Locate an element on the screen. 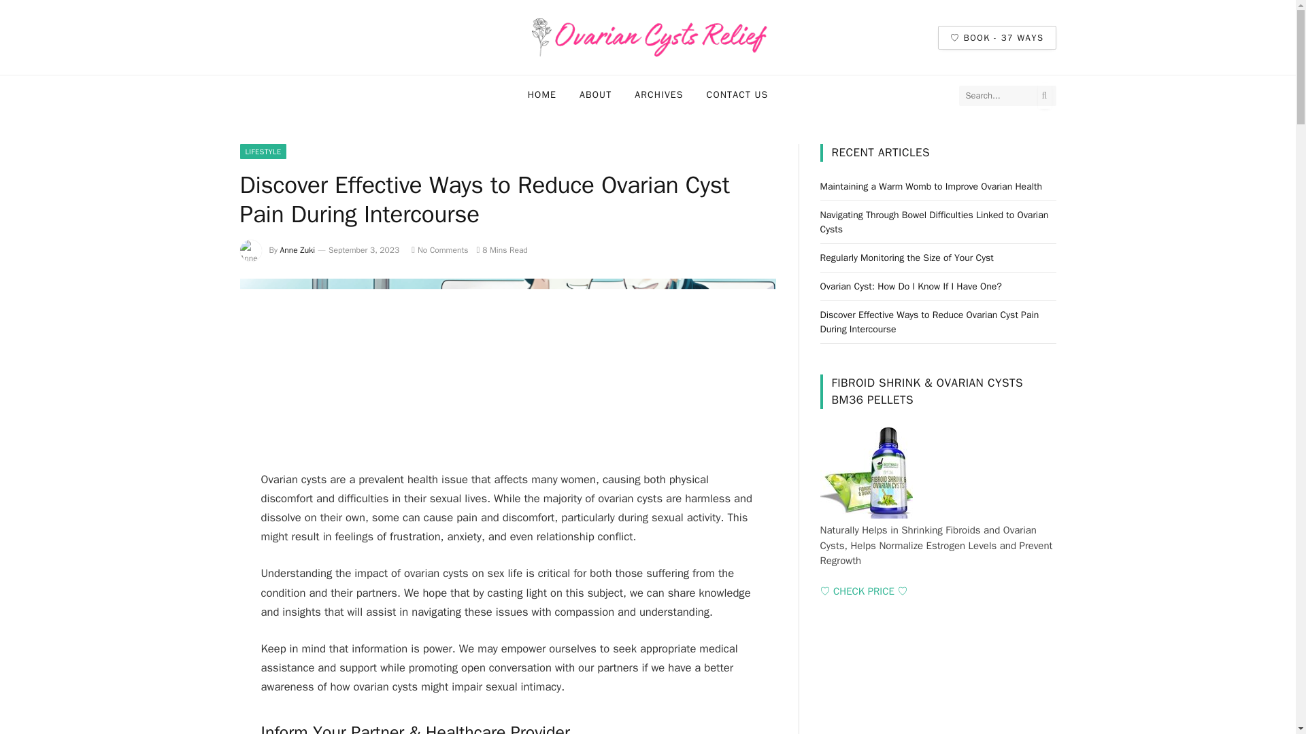 Image resolution: width=1306 pixels, height=734 pixels. CONTACT US is located at coordinates (737, 95).